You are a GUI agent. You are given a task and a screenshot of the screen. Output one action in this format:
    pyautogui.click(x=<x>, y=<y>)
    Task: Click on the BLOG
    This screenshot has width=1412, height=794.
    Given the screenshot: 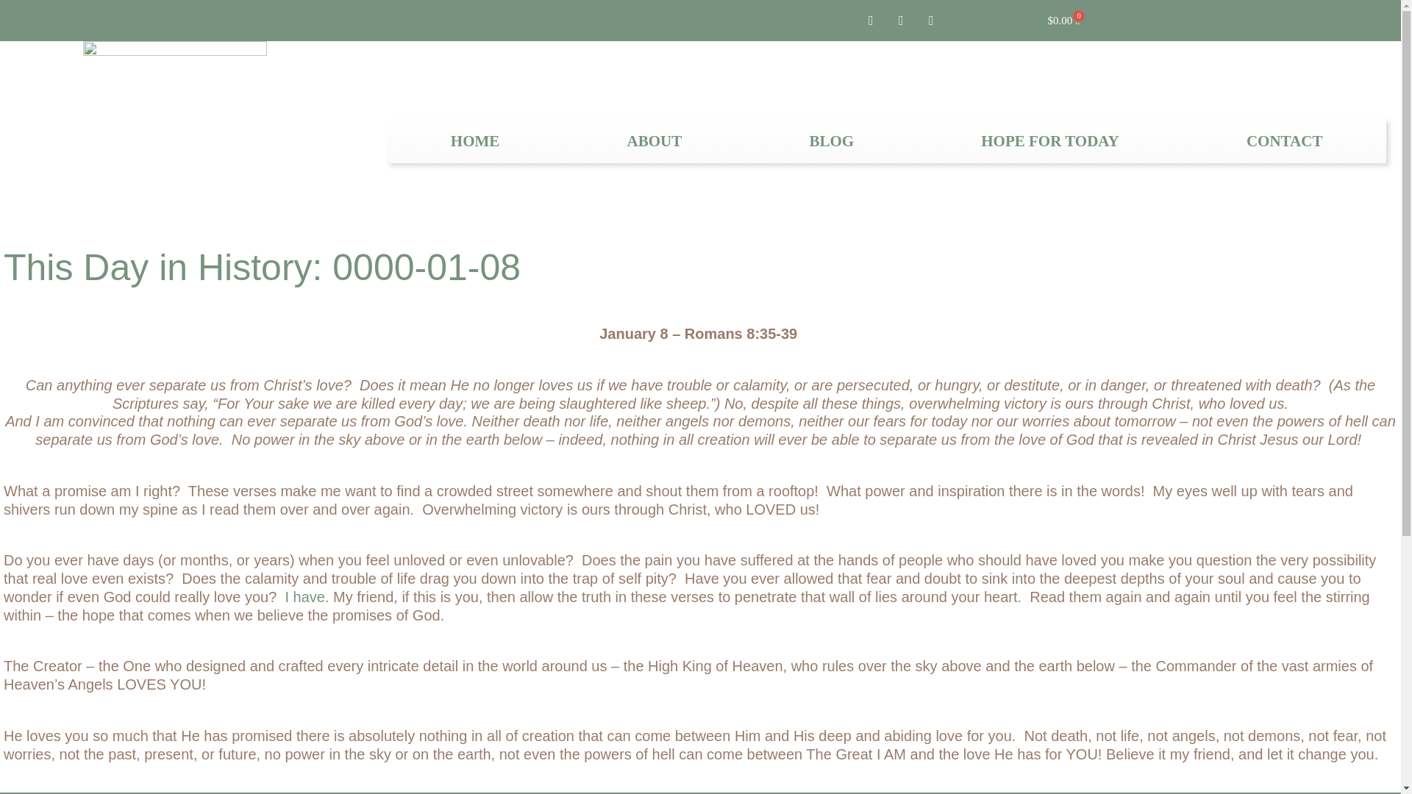 What is the action you would take?
    pyautogui.click(x=831, y=141)
    